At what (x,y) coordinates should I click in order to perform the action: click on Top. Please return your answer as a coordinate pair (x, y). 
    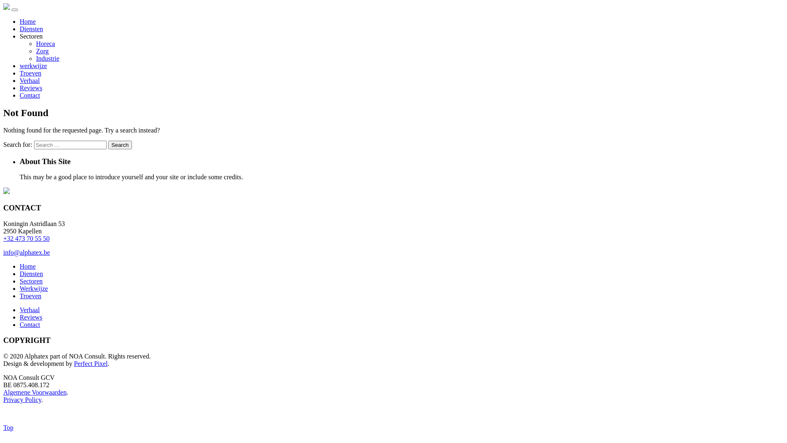
    Looking at the image, I should click on (8, 427).